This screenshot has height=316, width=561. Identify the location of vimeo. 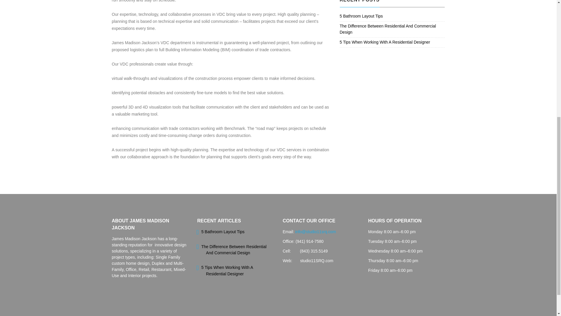
(300, 81).